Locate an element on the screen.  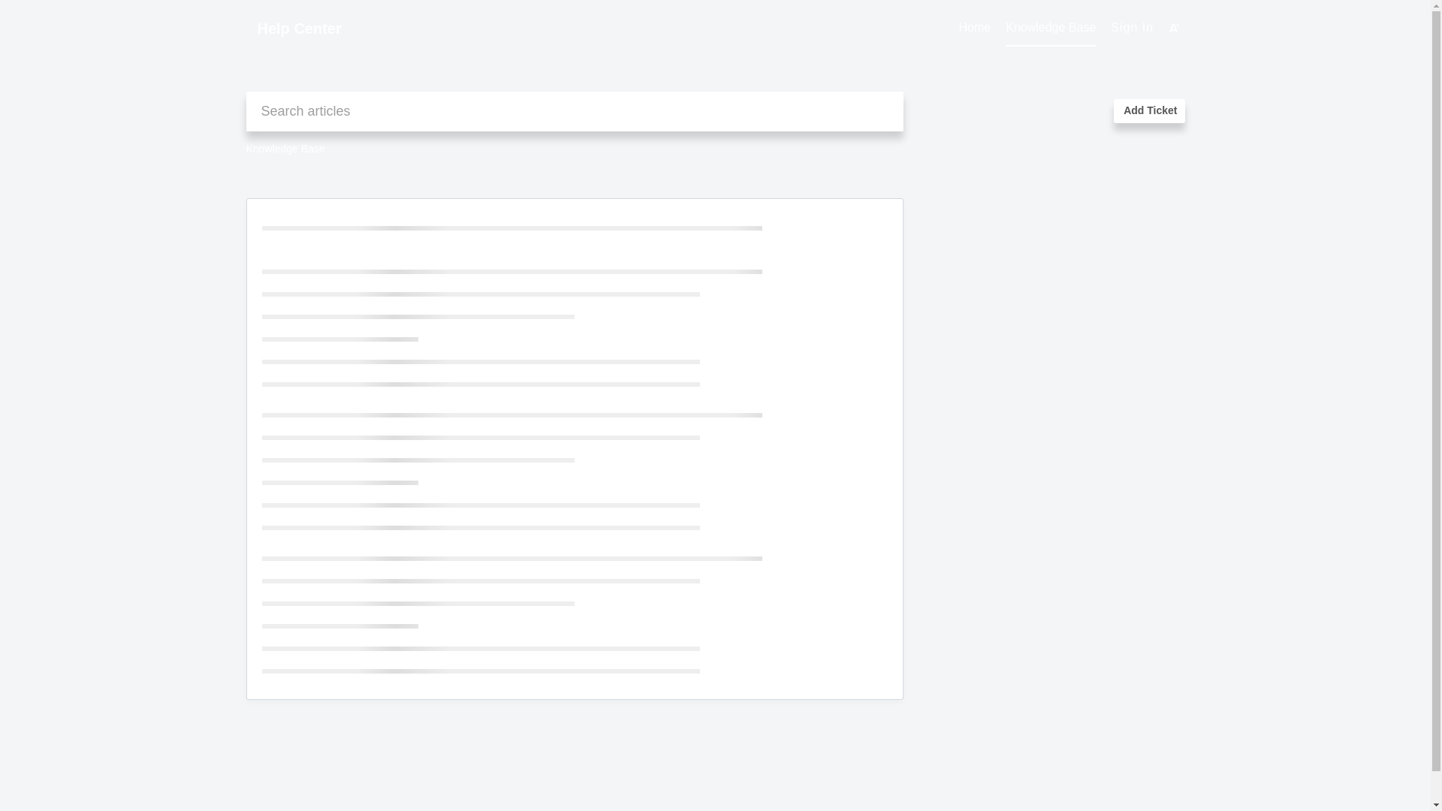
Knowledge Base is located at coordinates (1050, 28).